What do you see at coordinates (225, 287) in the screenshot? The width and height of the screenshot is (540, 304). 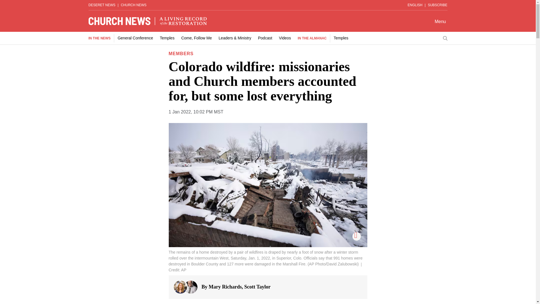 I see `Mary Richards` at bounding box center [225, 287].